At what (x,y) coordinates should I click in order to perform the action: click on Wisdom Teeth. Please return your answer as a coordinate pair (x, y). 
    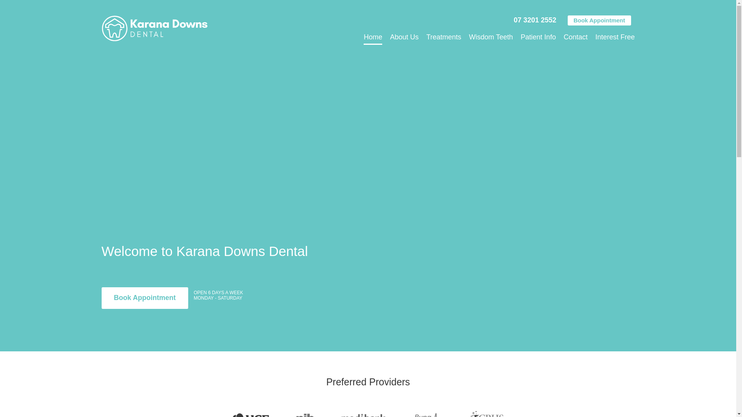
    Looking at the image, I should click on (491, 37).